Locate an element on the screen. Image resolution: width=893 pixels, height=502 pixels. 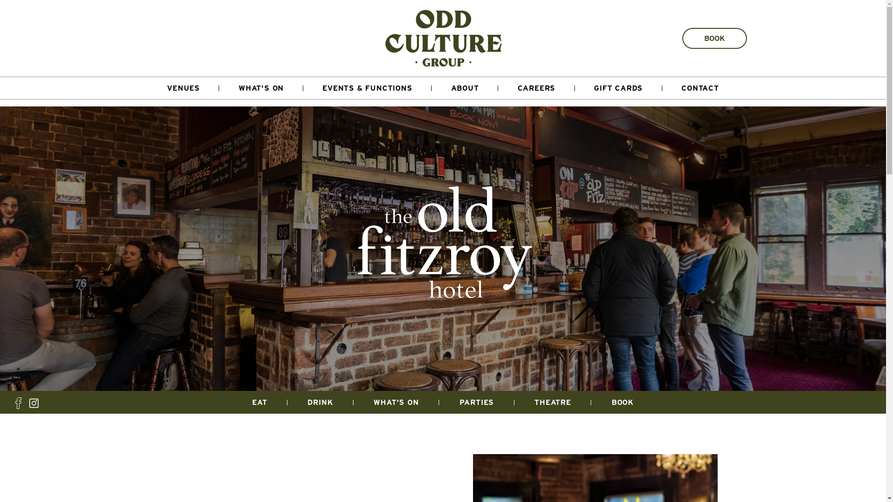
BOOK is located at coordinates (714, 38).